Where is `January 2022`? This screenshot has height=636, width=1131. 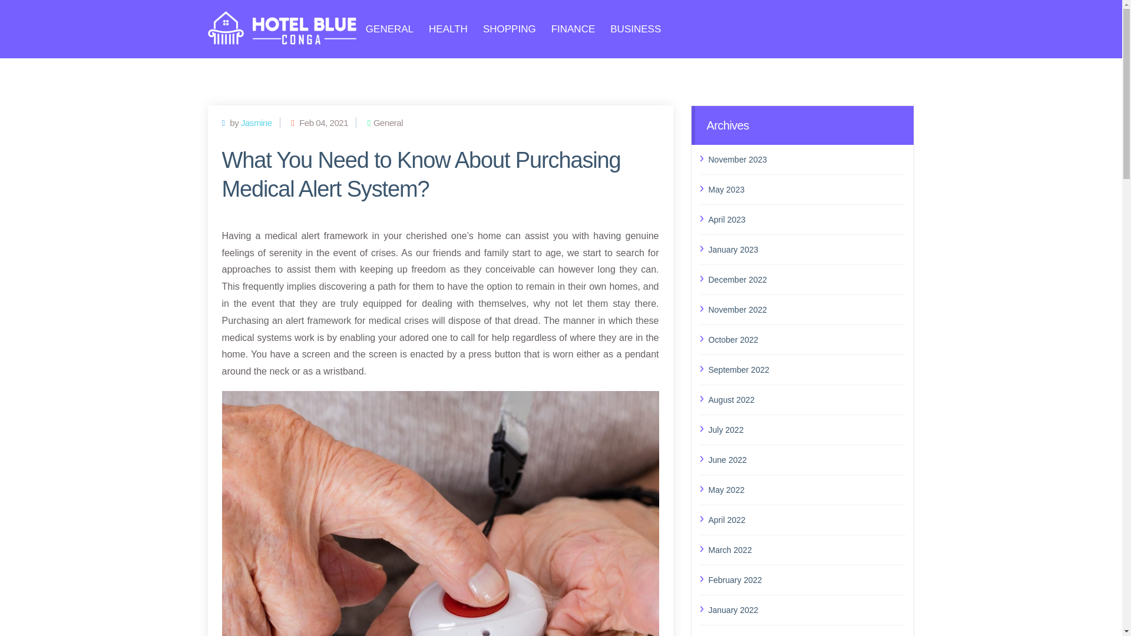 January 2022 is located at coordinates (806, 609).